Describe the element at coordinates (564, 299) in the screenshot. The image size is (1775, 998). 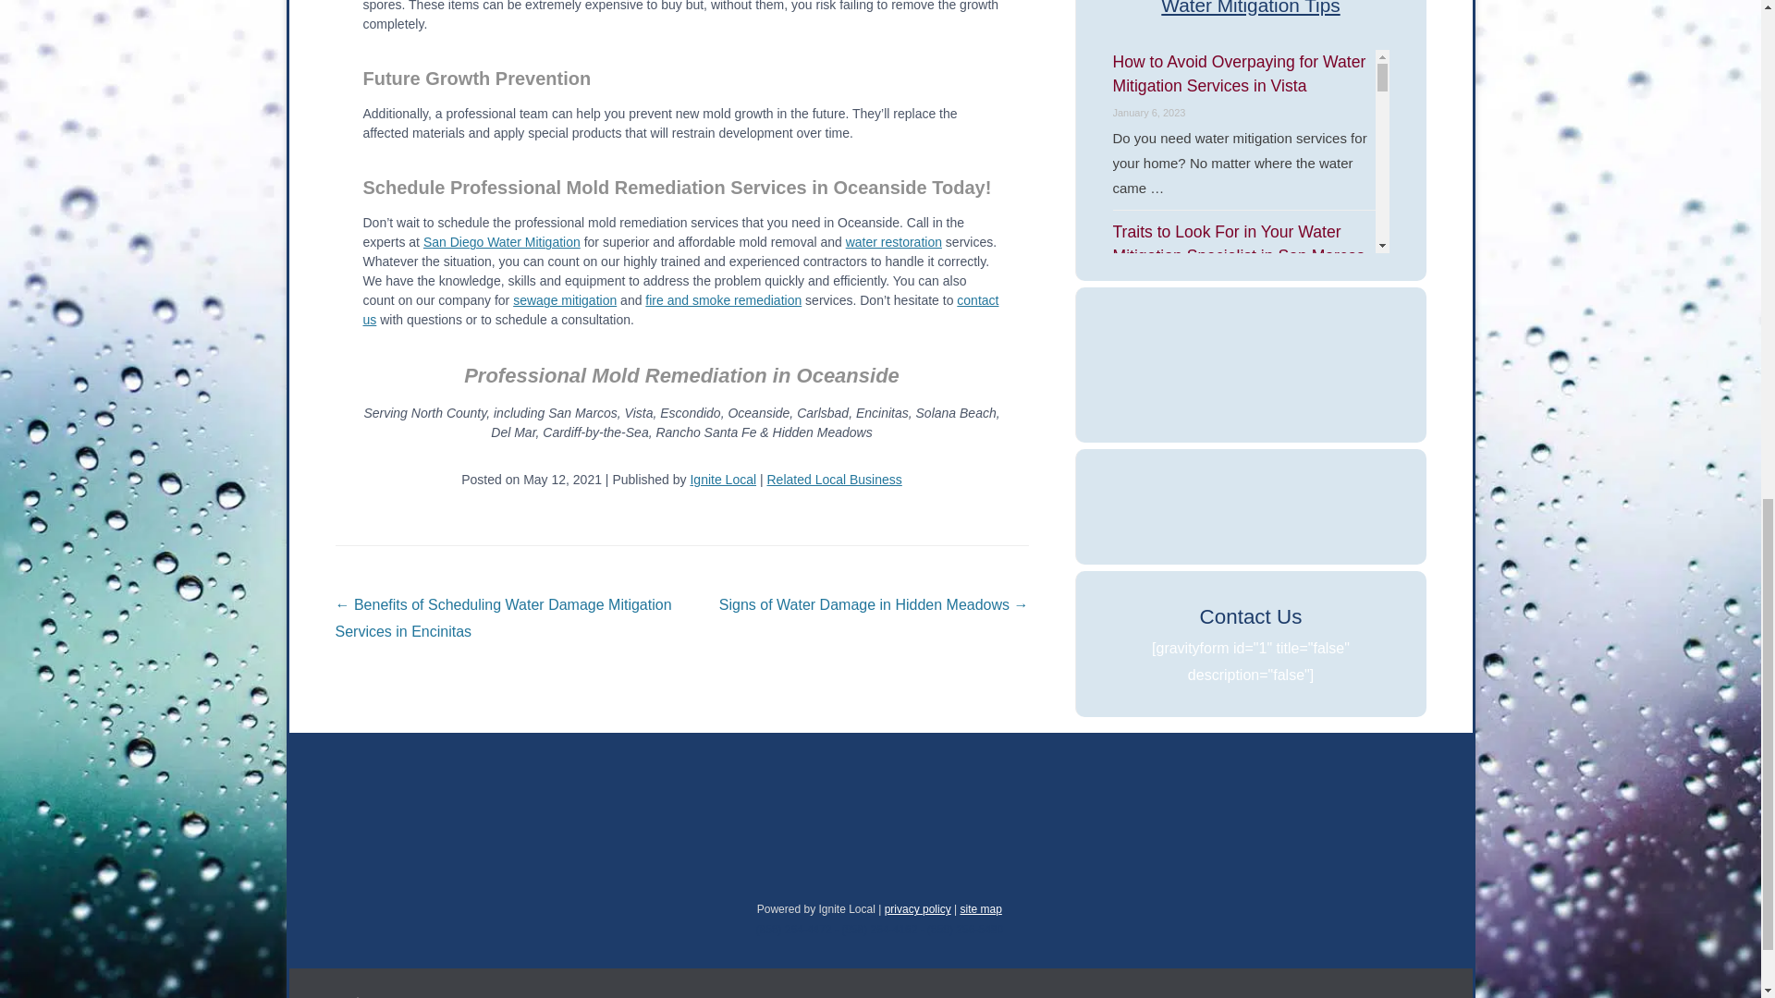
I see `sewage mitigation` at that location.